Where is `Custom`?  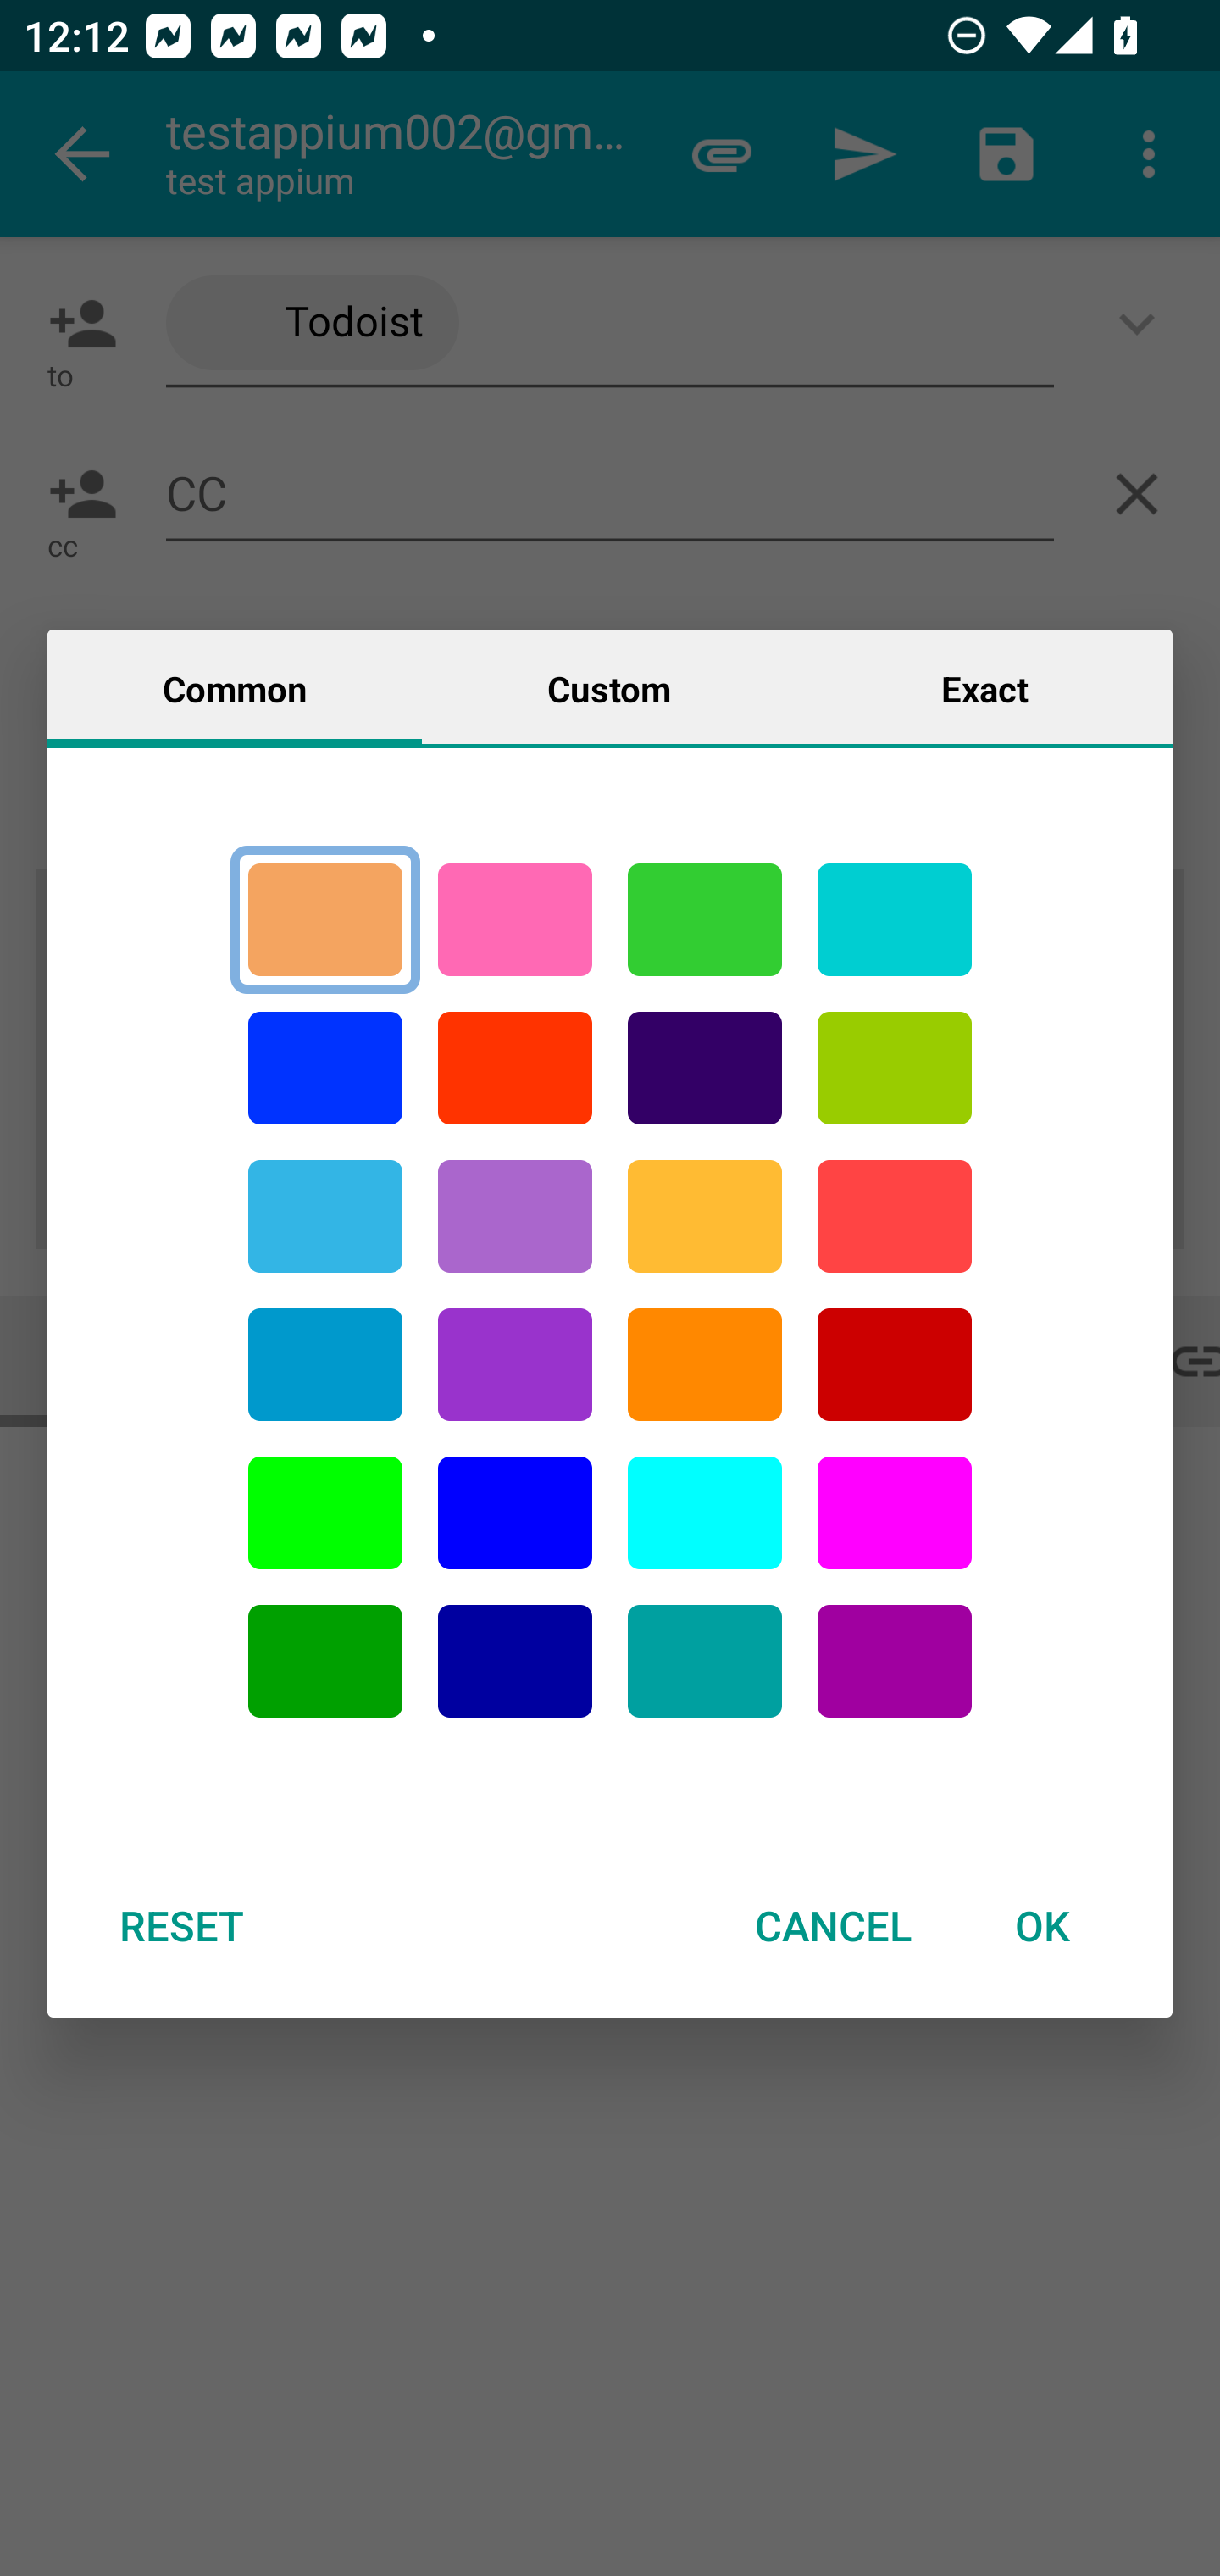
Custom is located at coordinates (609, 687).